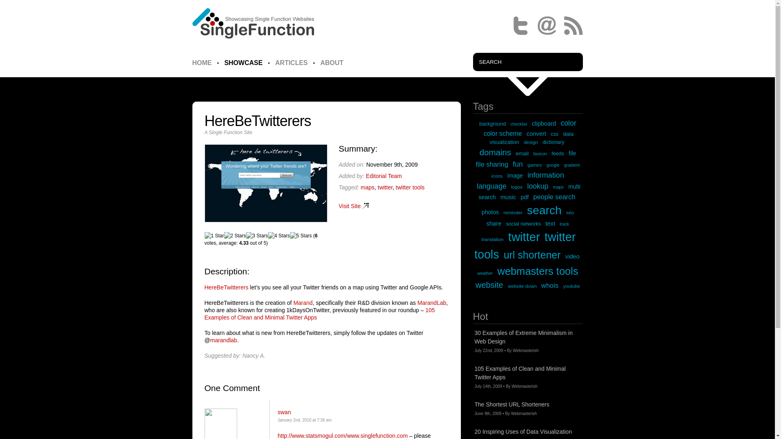  What do you see at coordinates (383, 176) in the screenshot?
I see `Editorial Team` at bounding box center [383, 176].